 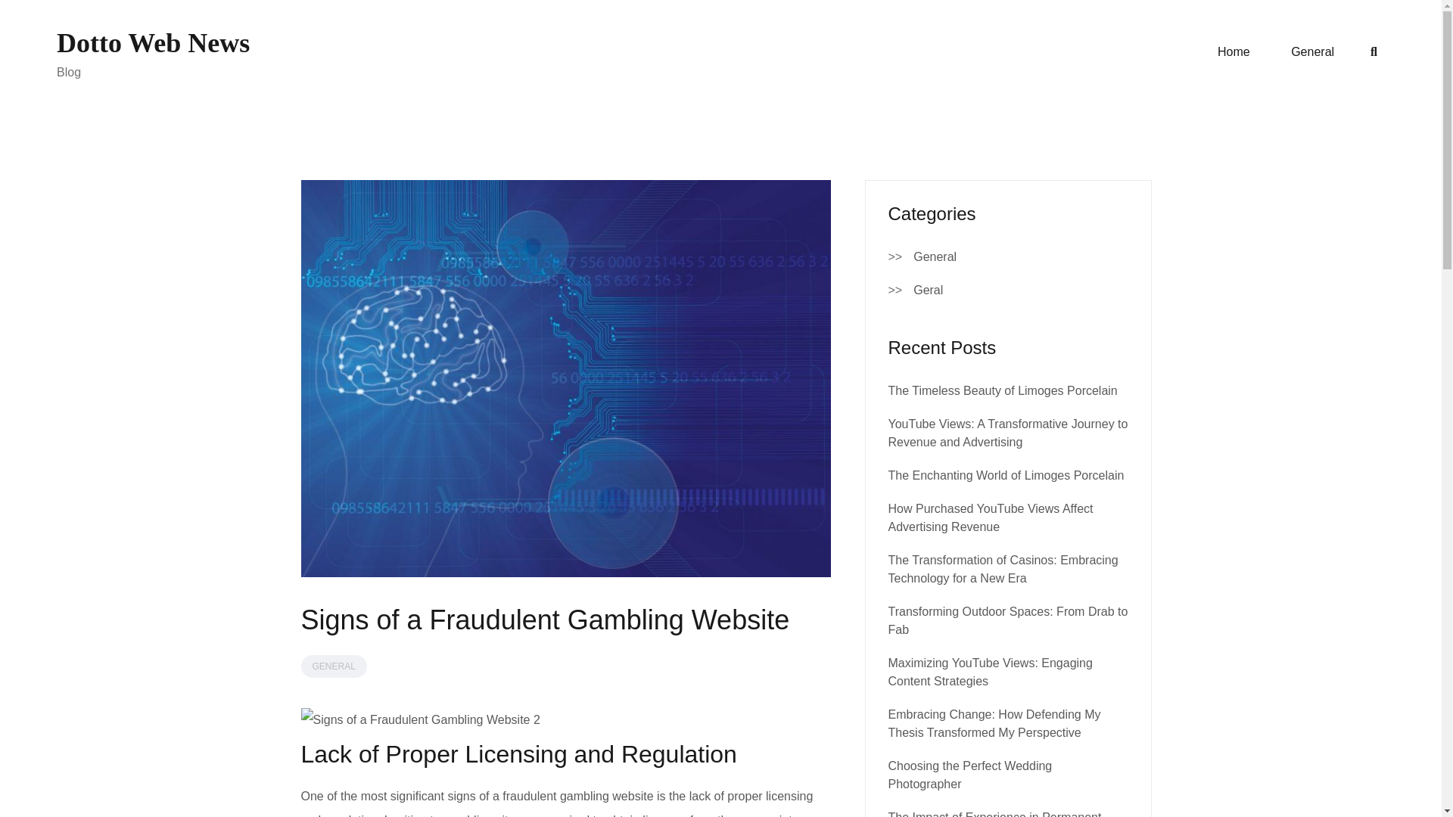 What do you see at coordinates (1008, 620) in the screenshot?
I see `Transforming Outdoor Spaces: From Drab to Fab` at bounding box center [1008, 620].